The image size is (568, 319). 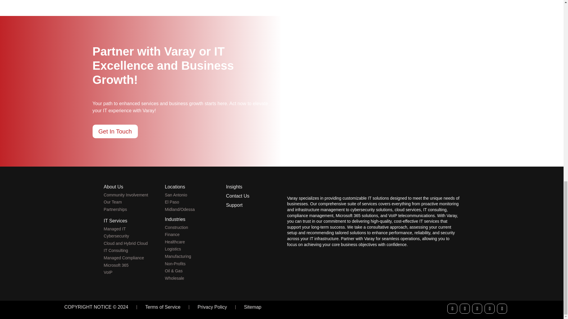 What do you see at coordinates (502, 308) in the screenshot?
I see `Follow on Instagram` at bounding box center [502, 308].